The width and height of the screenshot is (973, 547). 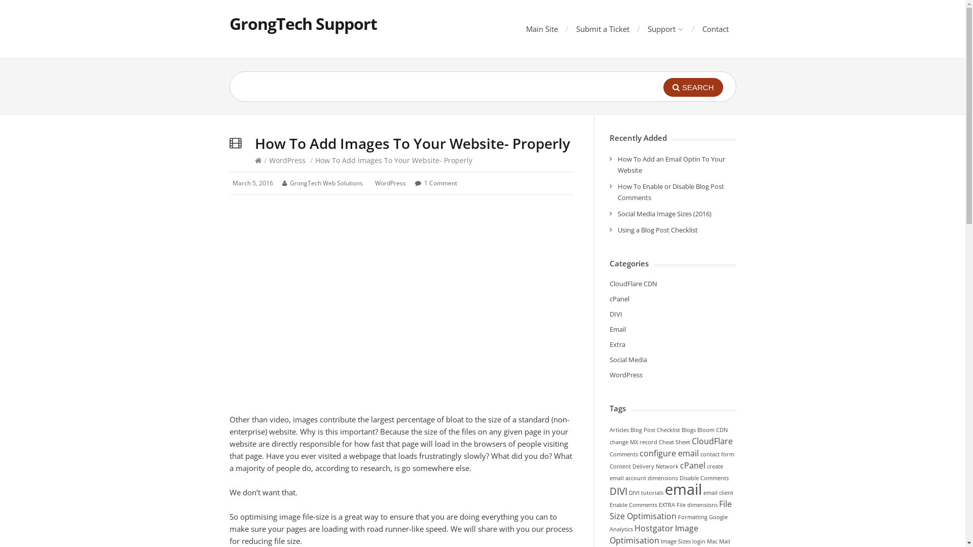 What do you see at coordinates (693, 517) in the screenshot?
I see `Formatting` at bounding box center [693, 517].